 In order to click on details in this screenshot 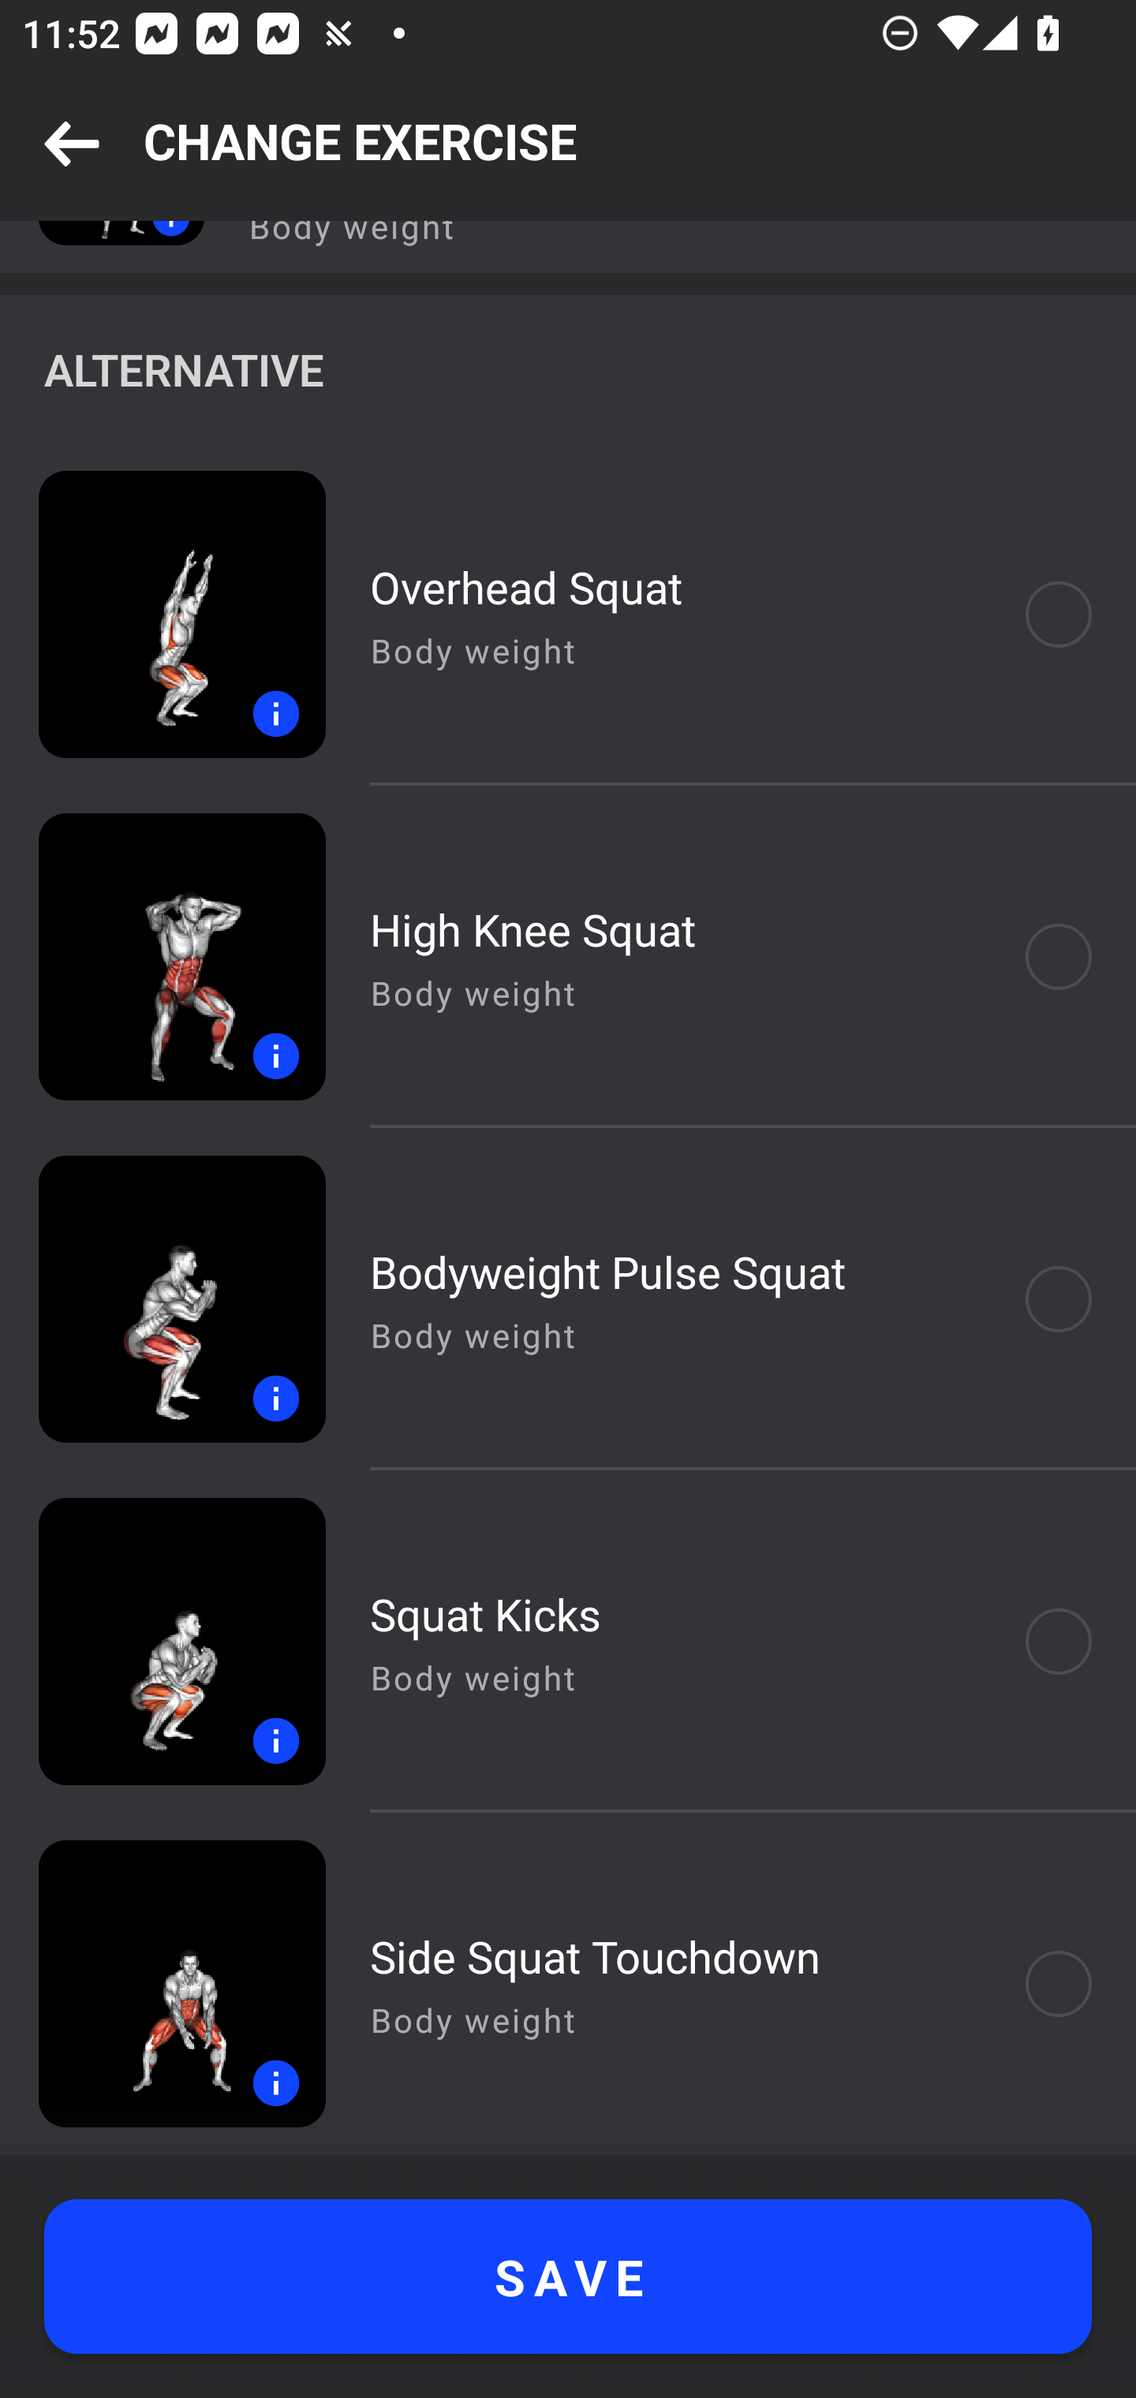, I will do `click(163, 956)`.